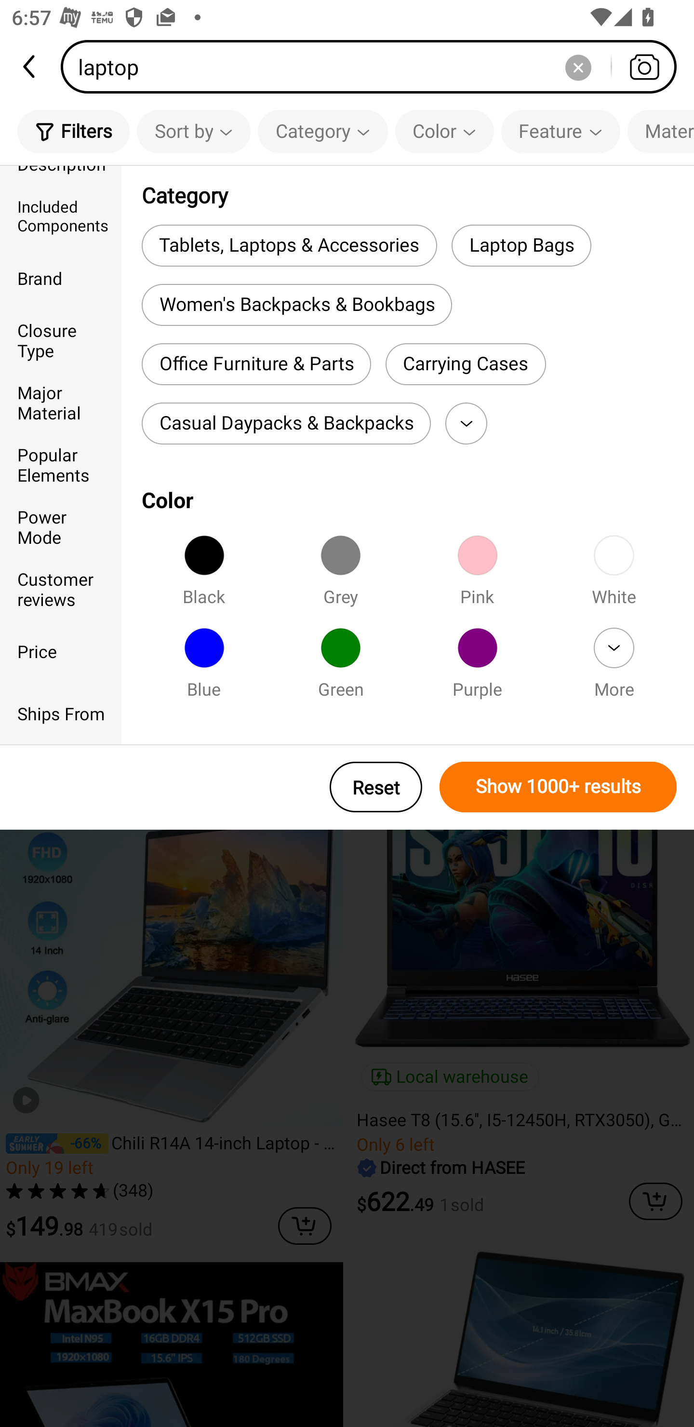 The height and width of the screenshot is (1427, 694). Describe the element at coordinates (578, 67) in the screenshot. I see `Delete search history` at that location.